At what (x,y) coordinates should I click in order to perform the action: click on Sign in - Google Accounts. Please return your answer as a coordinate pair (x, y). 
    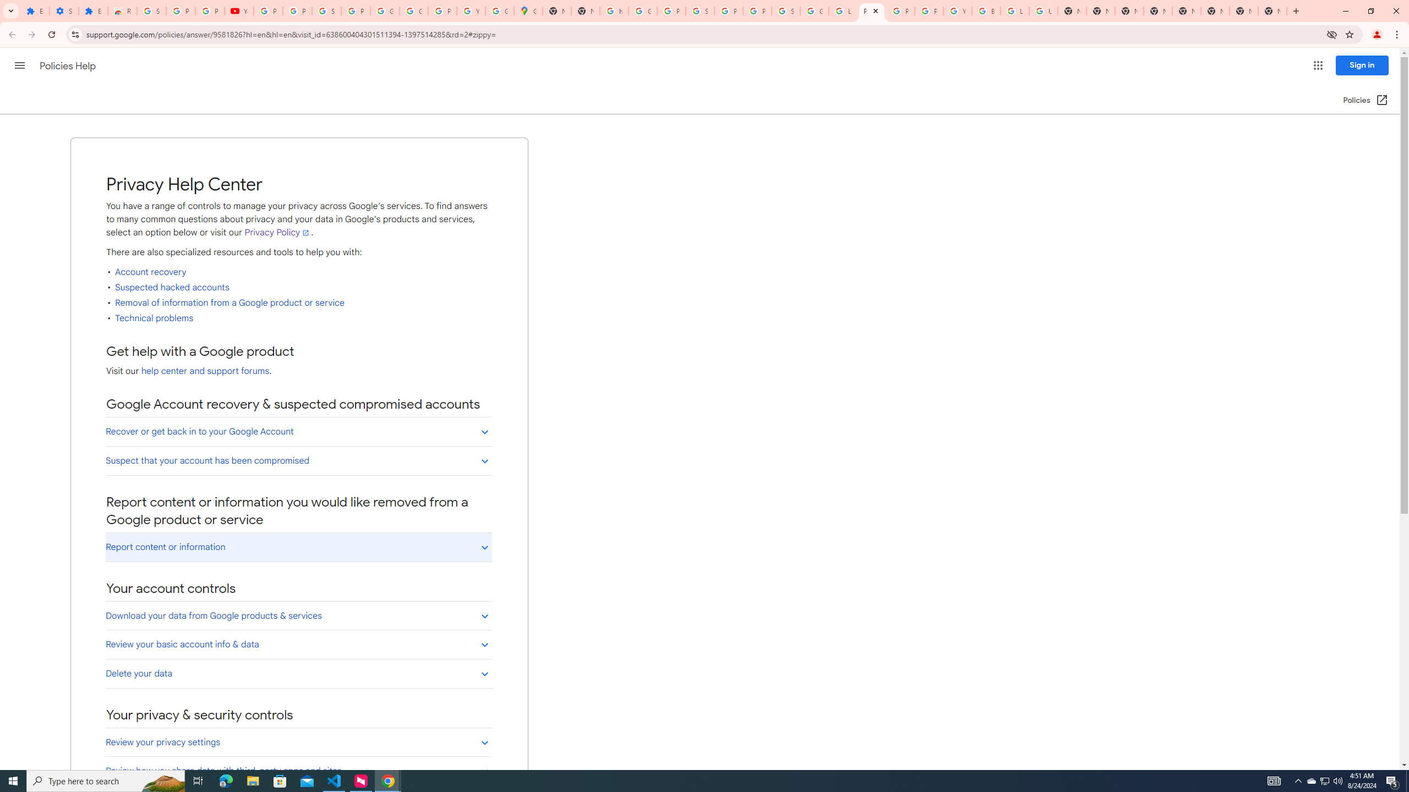
    Looking at the image, I should click on (785, 11).